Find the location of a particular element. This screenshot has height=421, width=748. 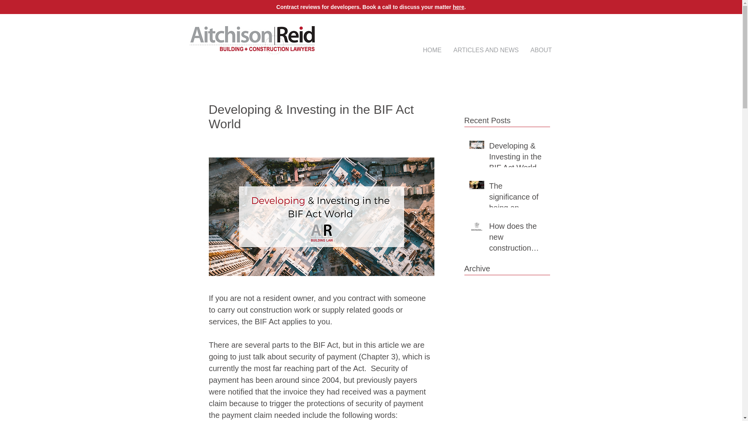

HOME is located at coordinates (432, 50).